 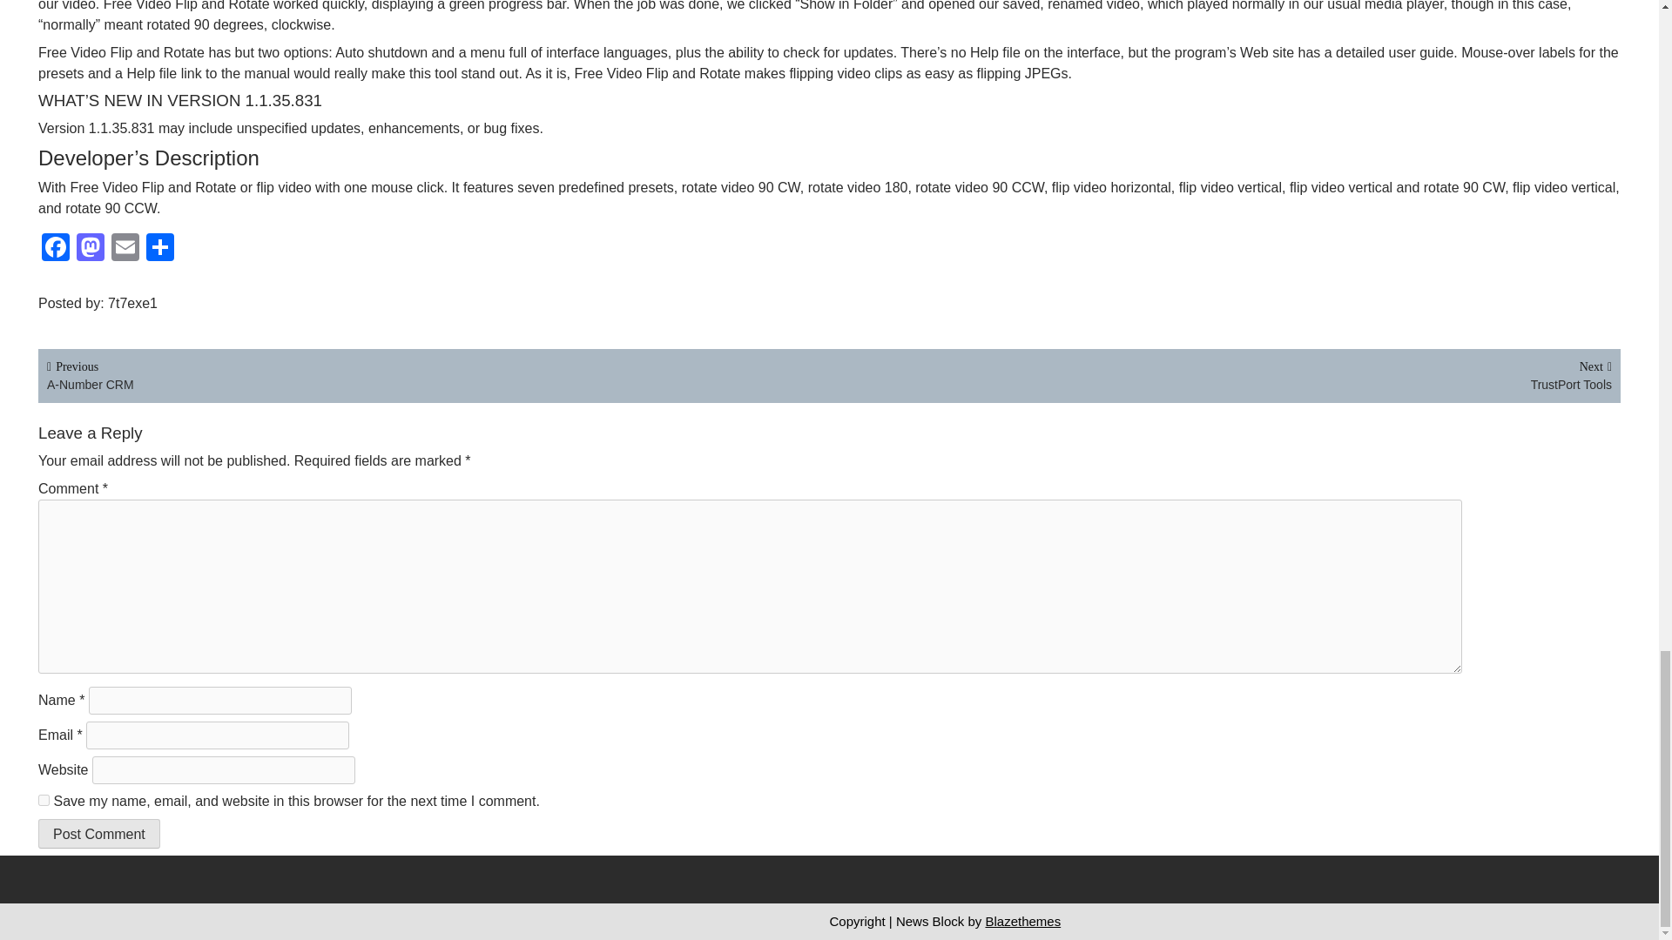 I want to click on Mastodon, so click(x=1220, y=374).